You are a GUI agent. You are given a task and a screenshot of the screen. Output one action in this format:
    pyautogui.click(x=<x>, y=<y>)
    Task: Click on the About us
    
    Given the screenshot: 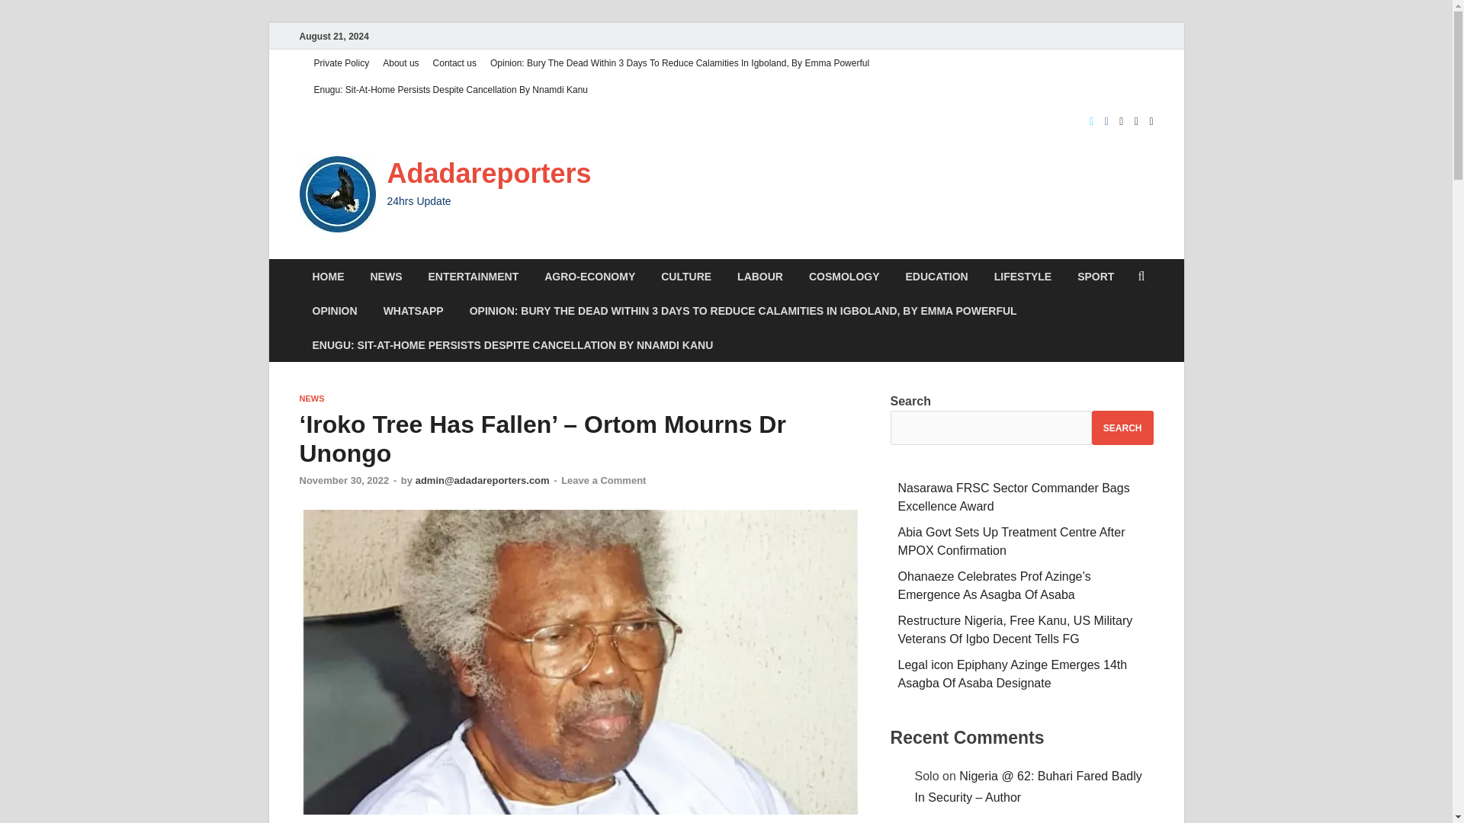 What is the action you would take?
    pyautogui.click(x=401, y=62)
    